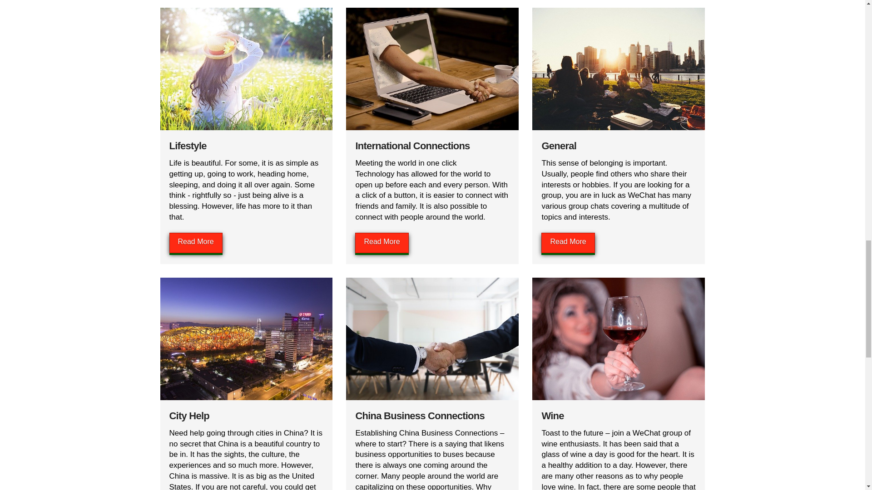 This screenshot has width=872, height=490. What do you see at coordinates (568, 243) in the screenshot?
I see `Read More` at bounding box center [568, 243].